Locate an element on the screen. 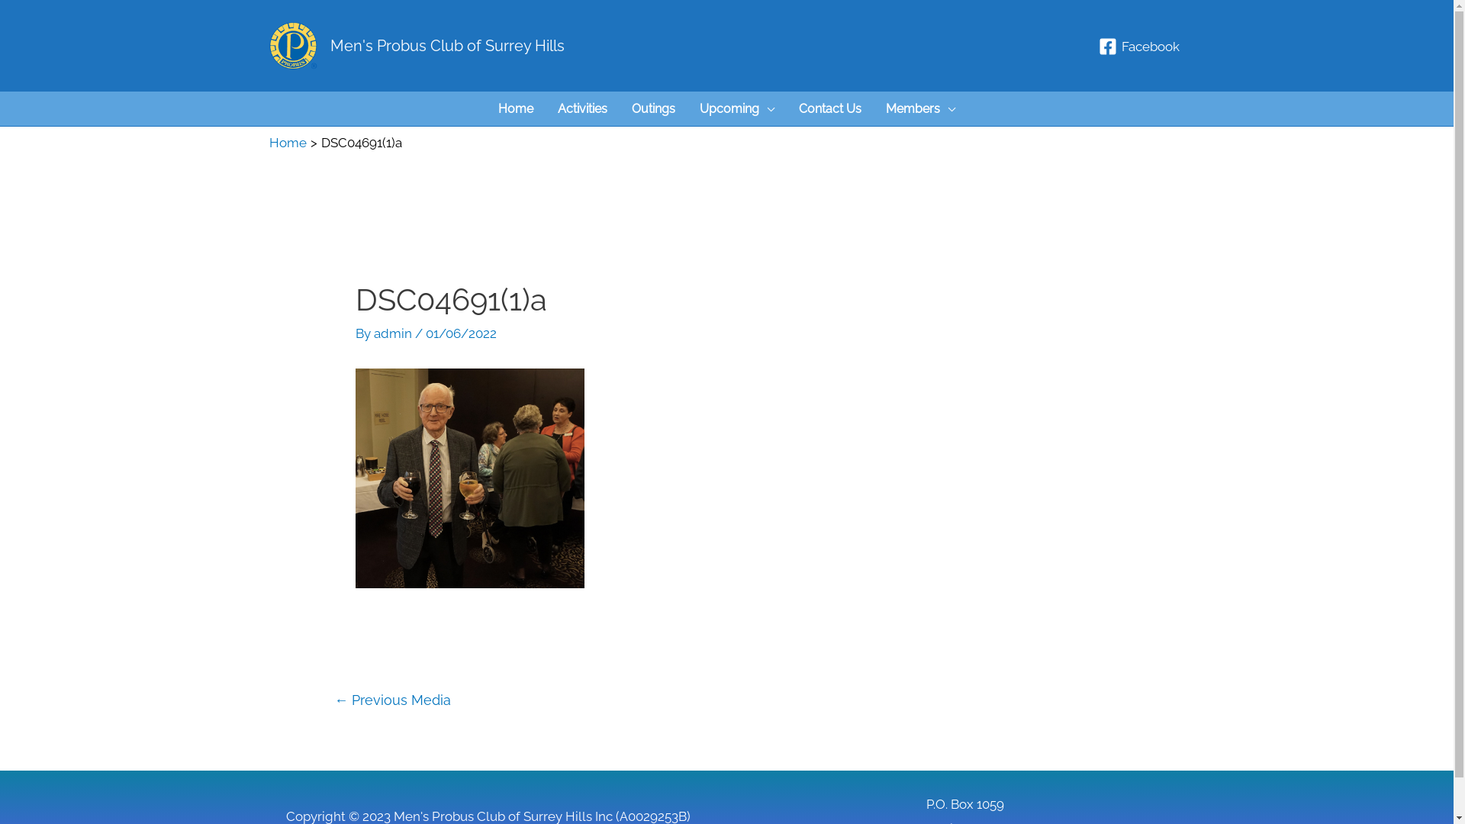 This screenshot has height=824, width=1465. Home is located at coordinates (516, 108).